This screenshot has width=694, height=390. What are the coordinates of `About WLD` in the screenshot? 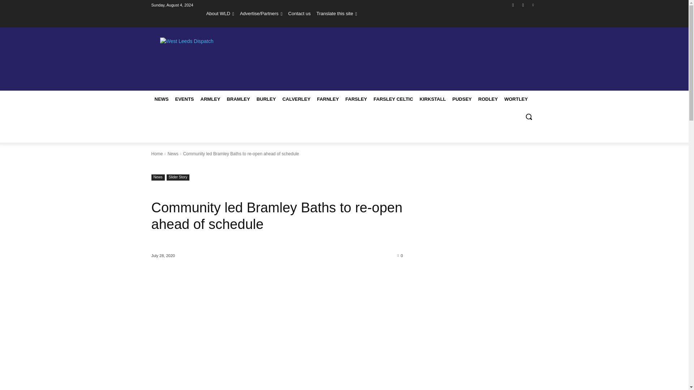 It's located at (220, 13).